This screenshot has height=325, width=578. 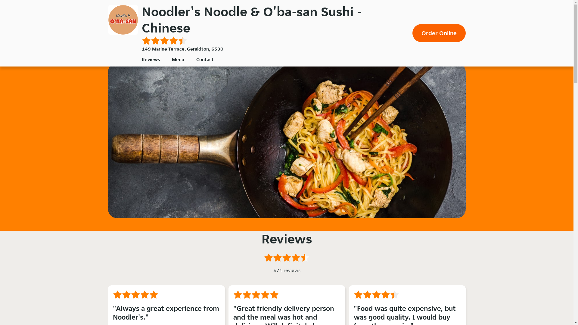 I want to click on Menu, so click(x=178, y=59).